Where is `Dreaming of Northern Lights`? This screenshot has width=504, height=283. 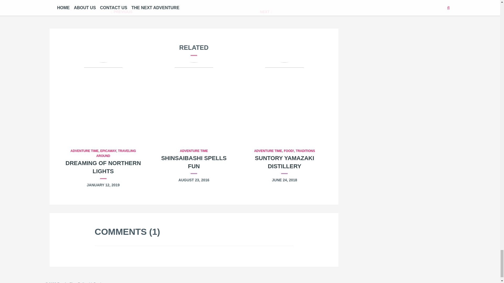 Dreaming of Northern Lights is located at coordinates (103, 167).